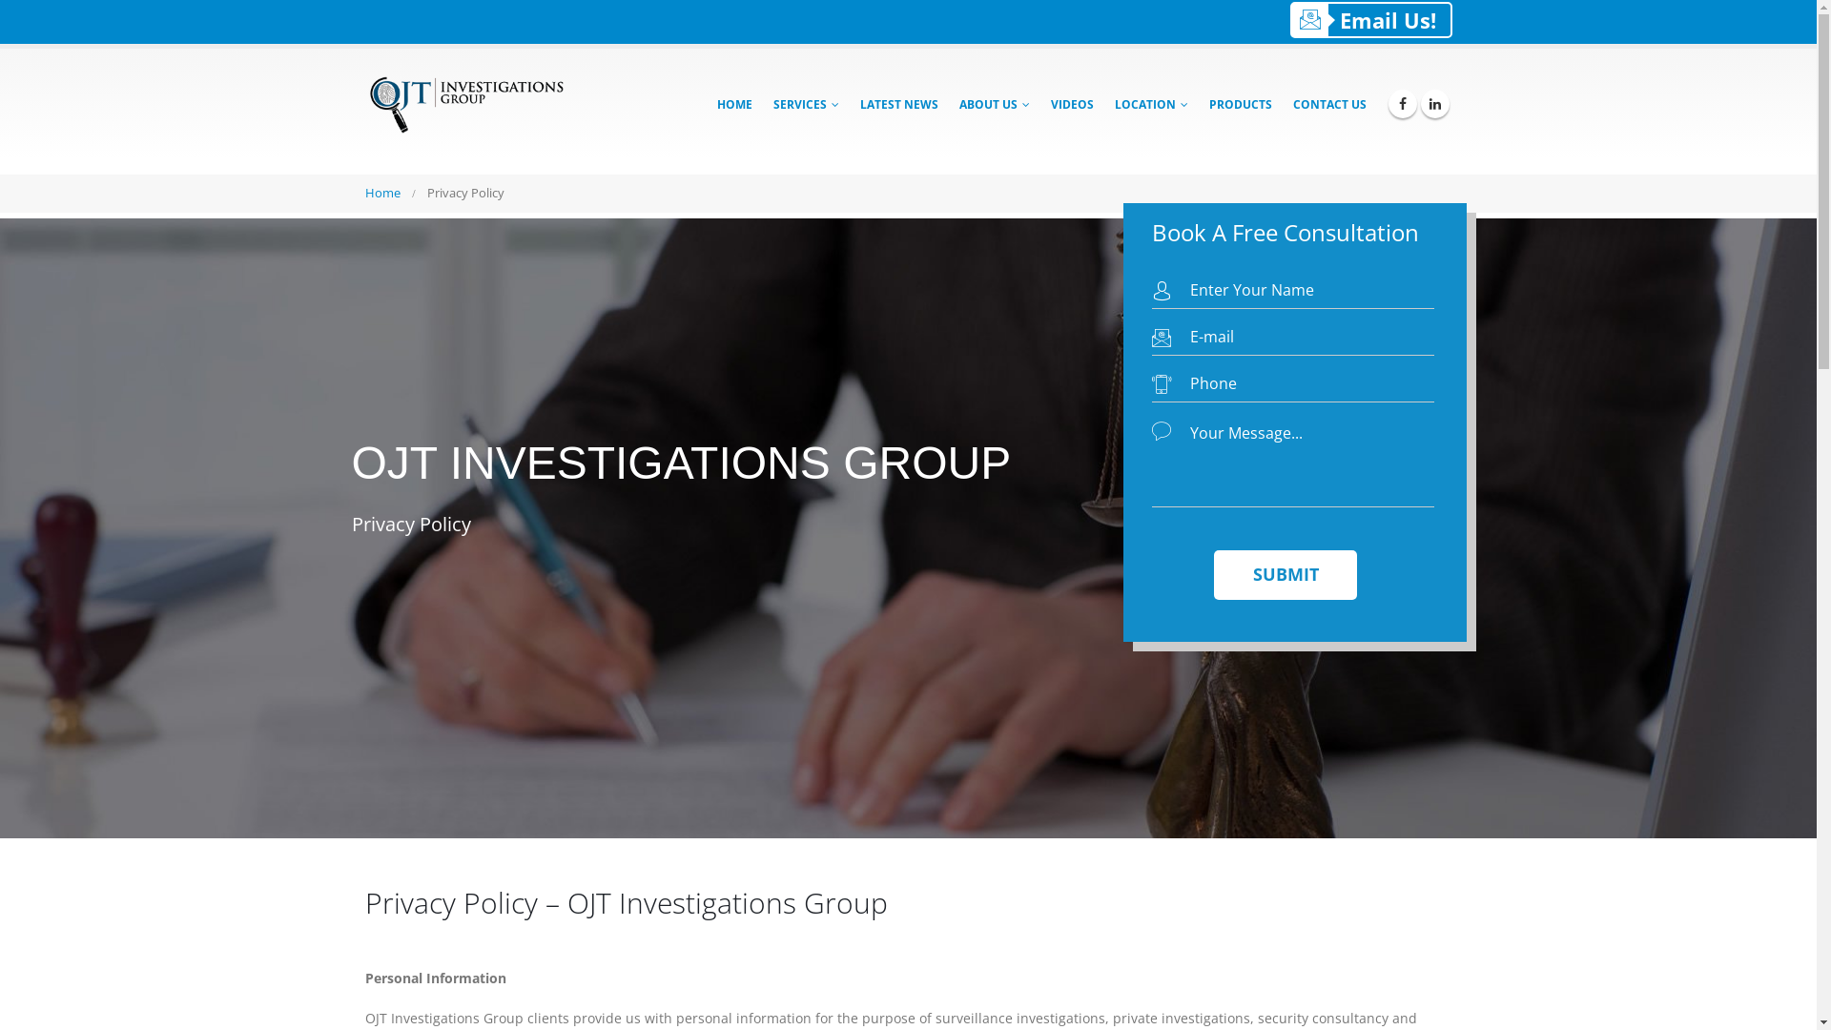 Image resolution: width=1831 pixels, height=1030 pixels. Describe the element at coordinates (1152, 105) in the screenshot. I see `LOCATION` at that location.